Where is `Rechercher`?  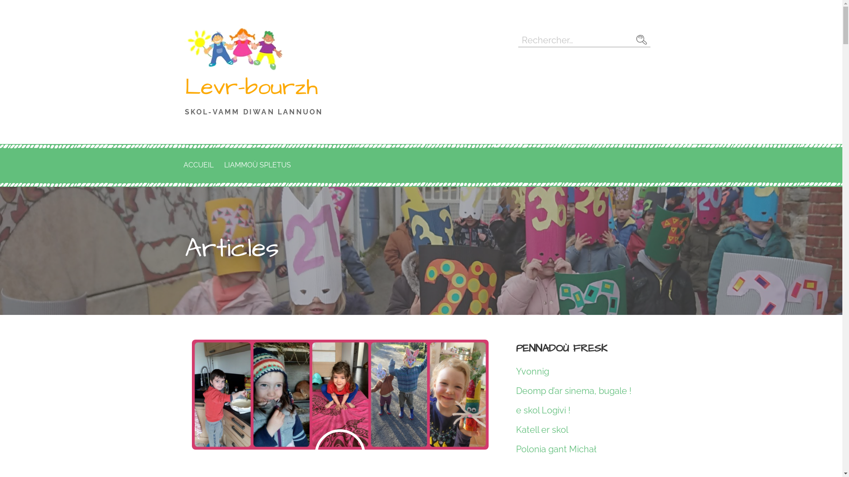
Rechercher is located at coordinates (642, 40).